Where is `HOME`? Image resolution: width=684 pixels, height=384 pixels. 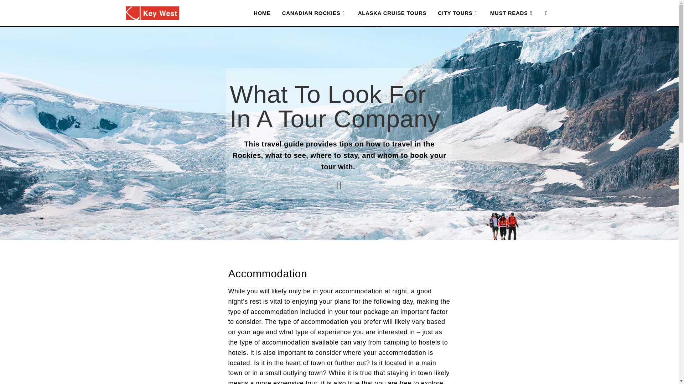 HOME is located at coordinates (262, 13).